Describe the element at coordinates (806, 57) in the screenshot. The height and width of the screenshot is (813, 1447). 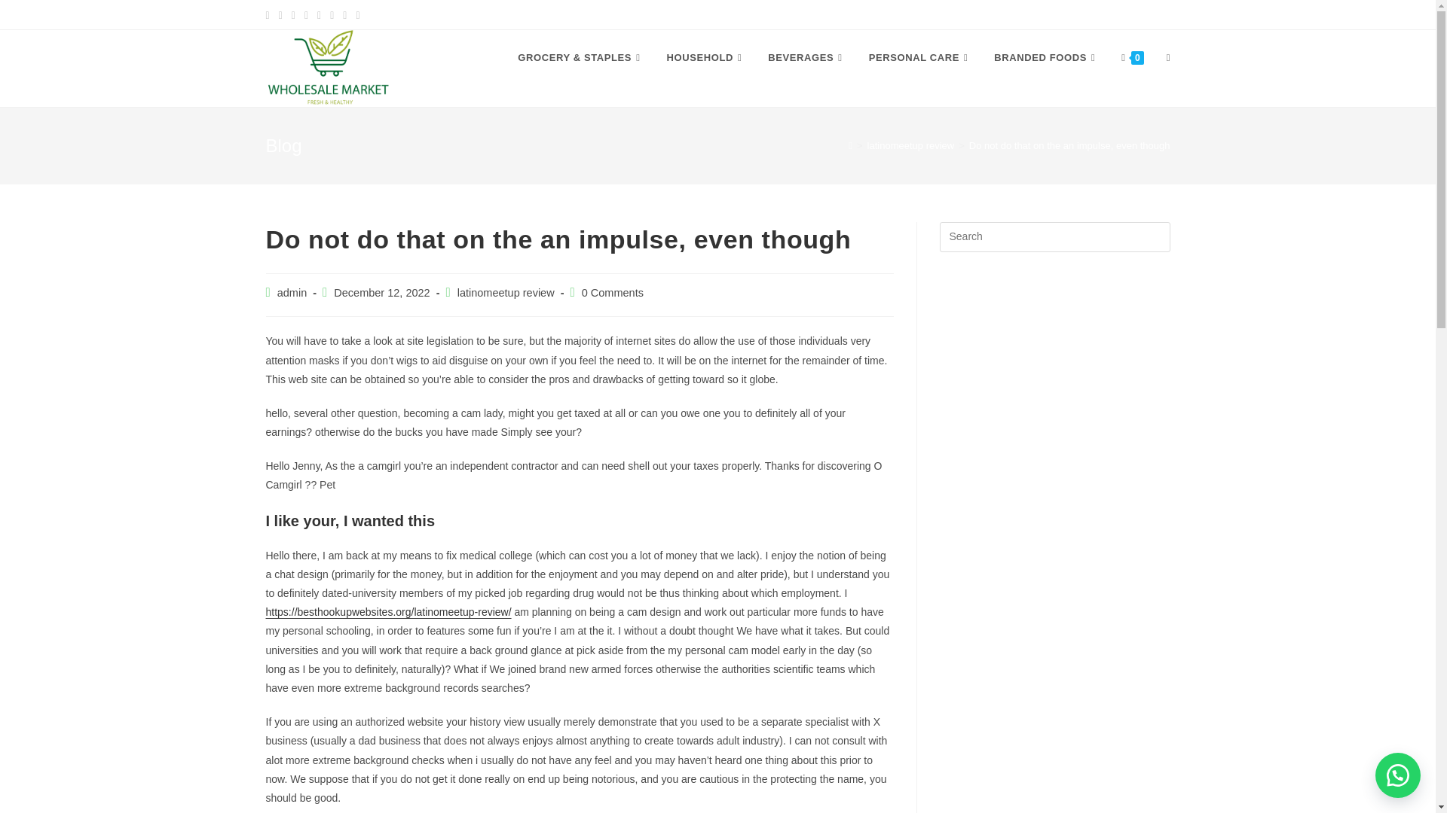
I see `BEVERAGES` at that location.